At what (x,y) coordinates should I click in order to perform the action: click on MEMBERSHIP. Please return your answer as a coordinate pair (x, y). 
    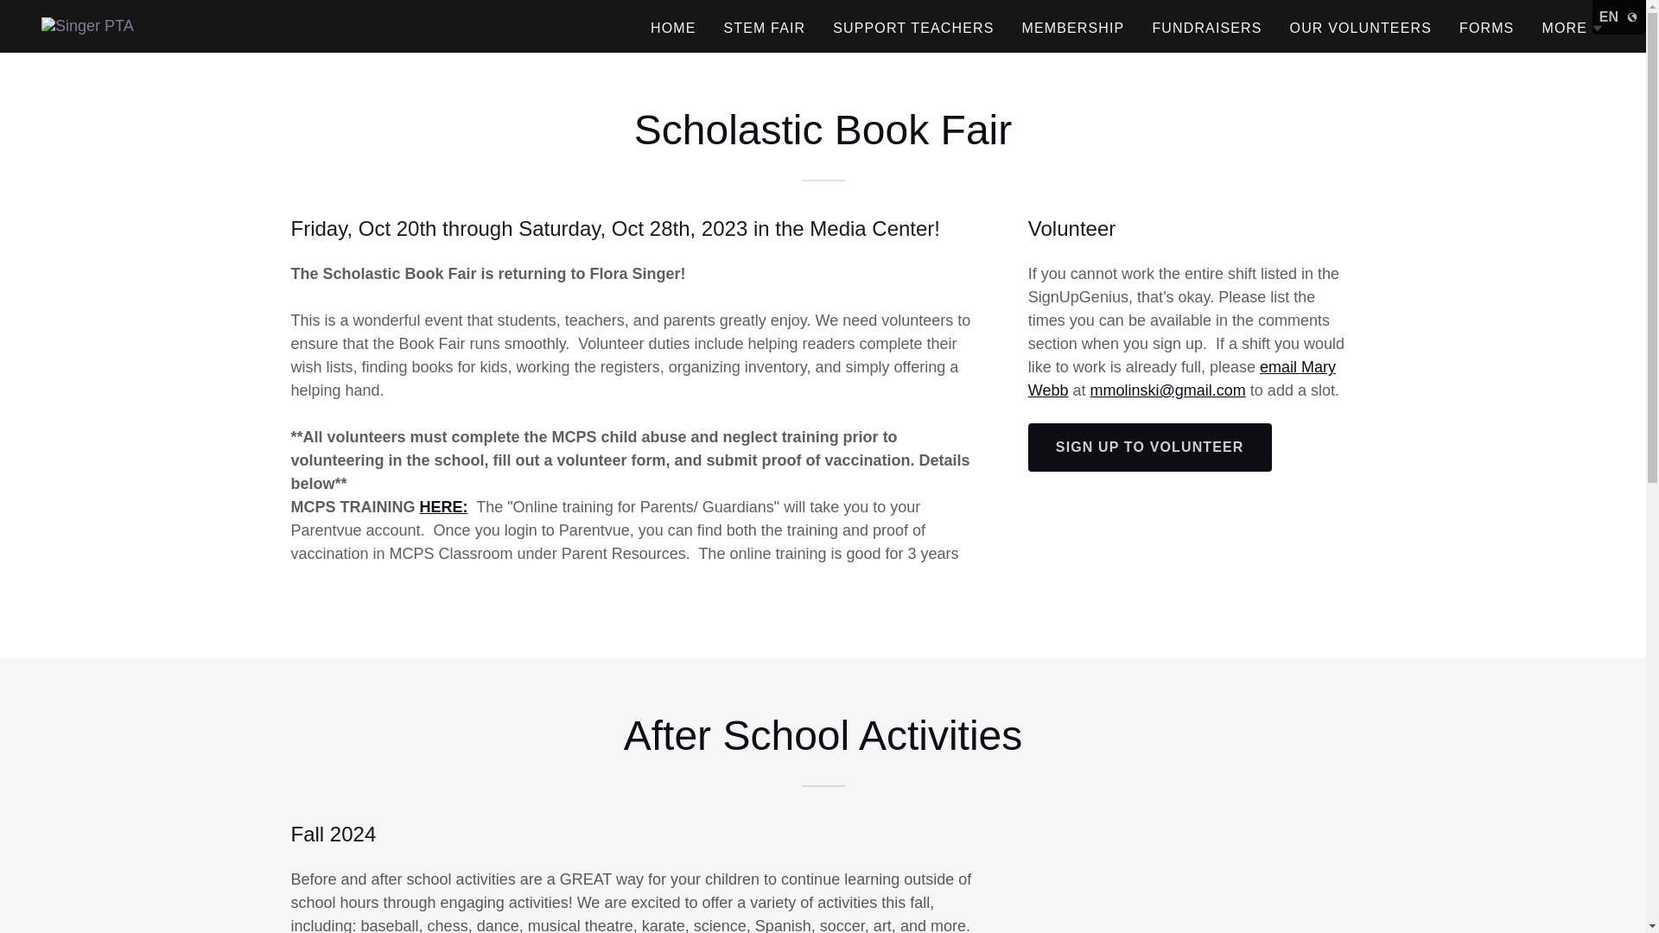
    Looking at the image, I should click on (1072, 28).